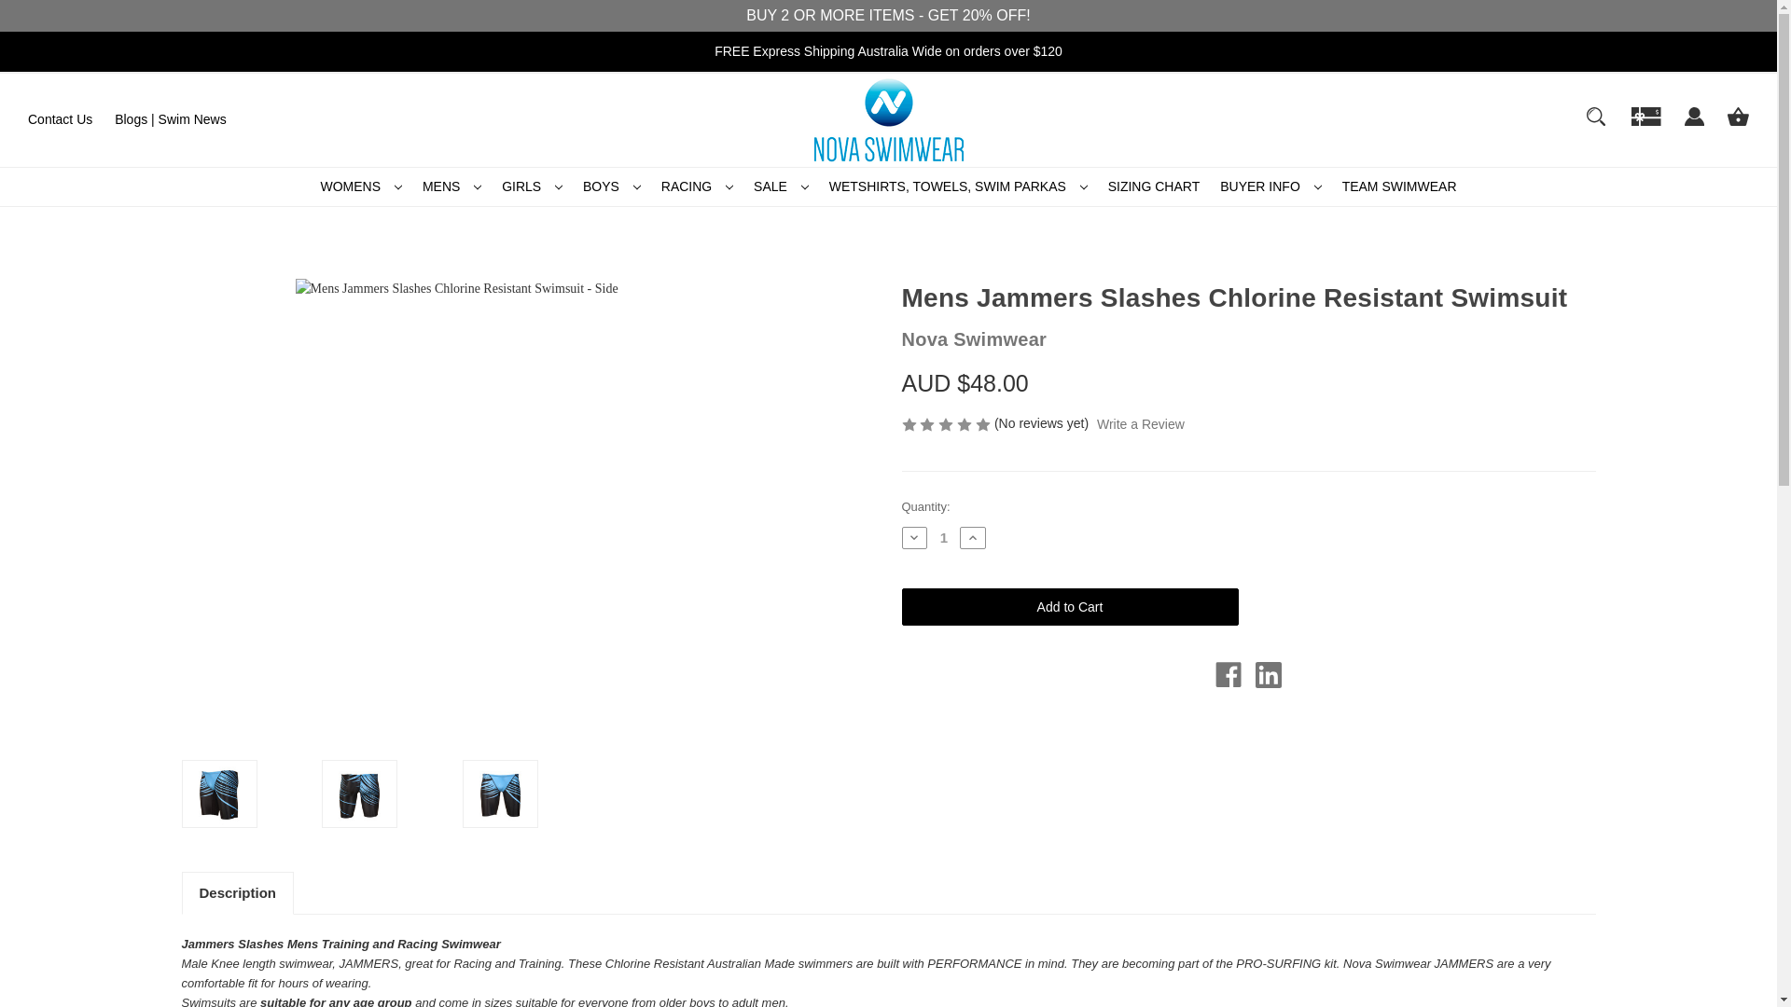  I want to click on GIFT CARD IMAGE LARGE SQUARE BLACK IMAGE WITH A BOW ONTOP, so click(1645, 125).